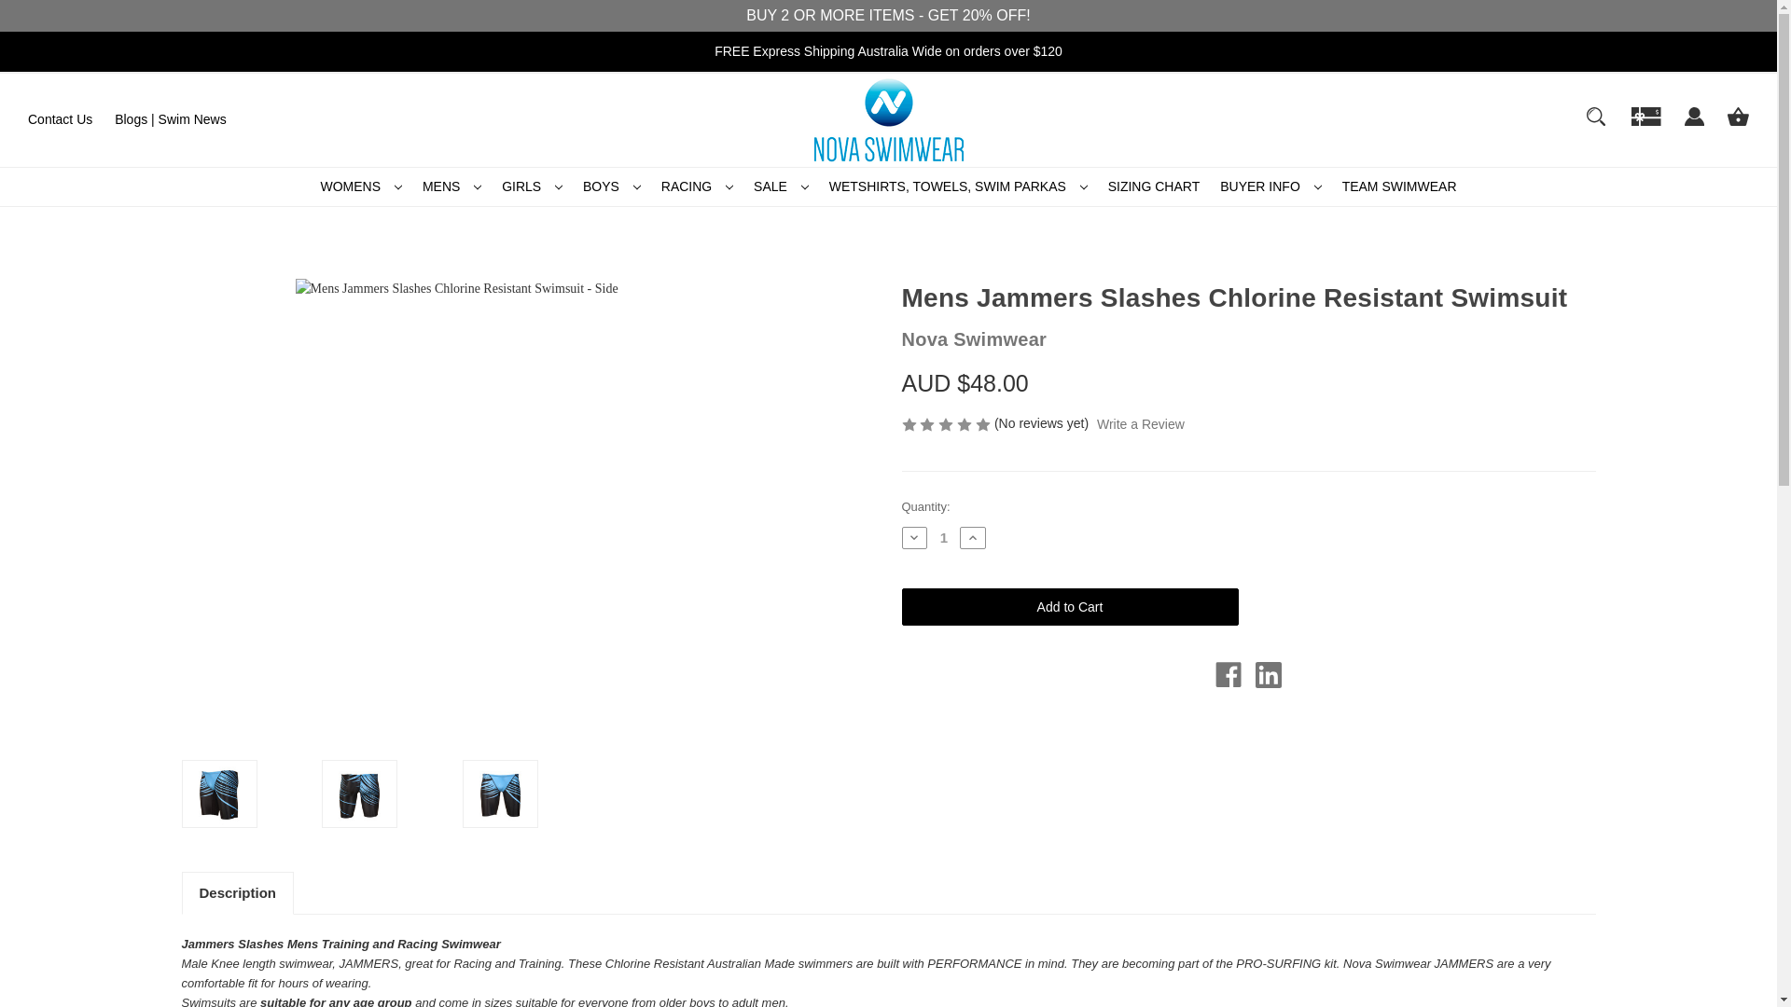  I want to click on GIFT CARD IMAGE LARGE SQUARE BLACK IMAGE WITH A BOW ONTOP, so click(1645, 125).